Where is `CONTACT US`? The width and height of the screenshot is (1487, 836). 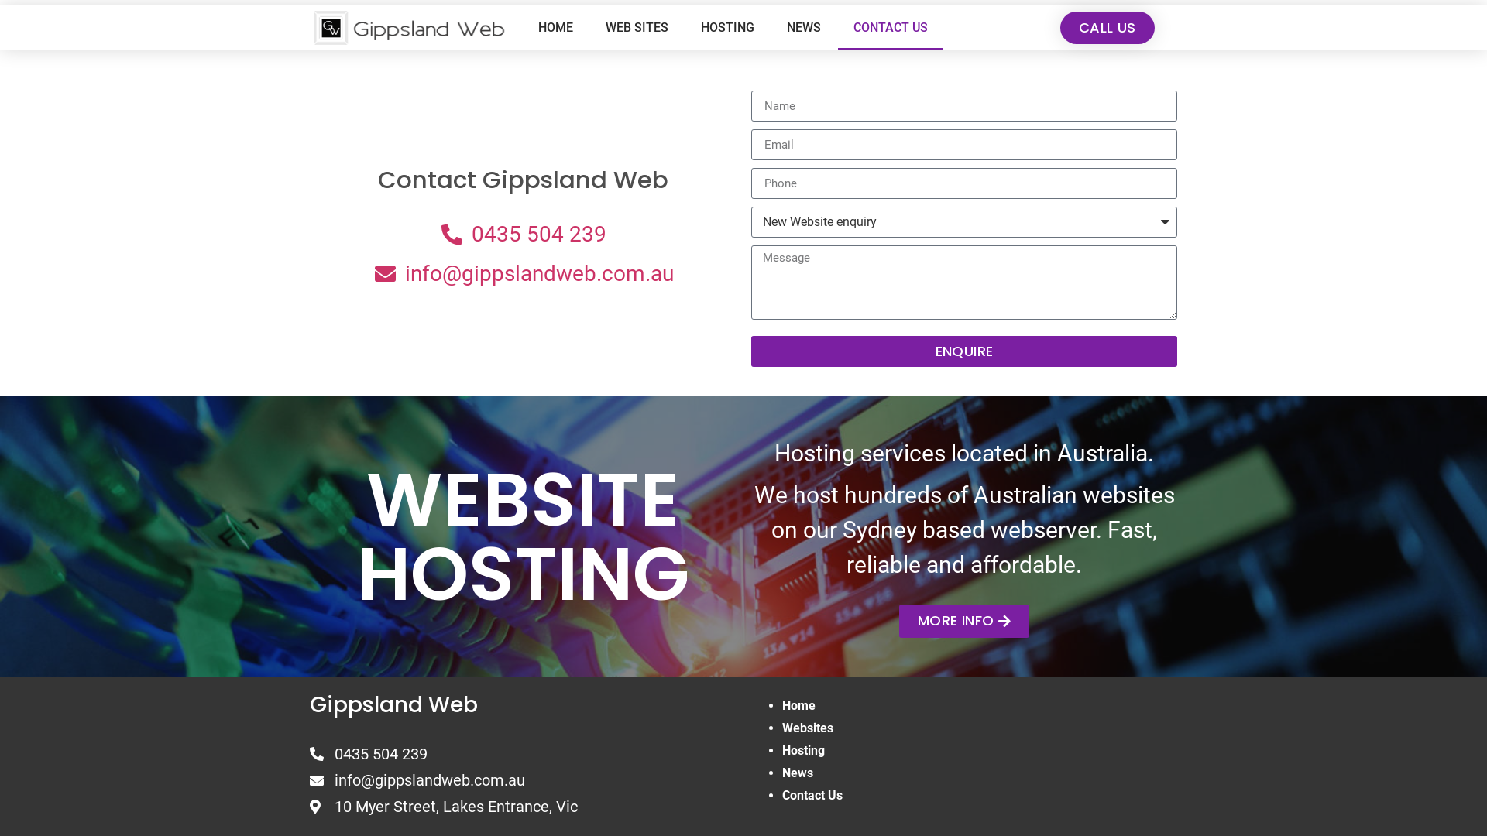
CONTACT US is located at coordinates (891, 28).